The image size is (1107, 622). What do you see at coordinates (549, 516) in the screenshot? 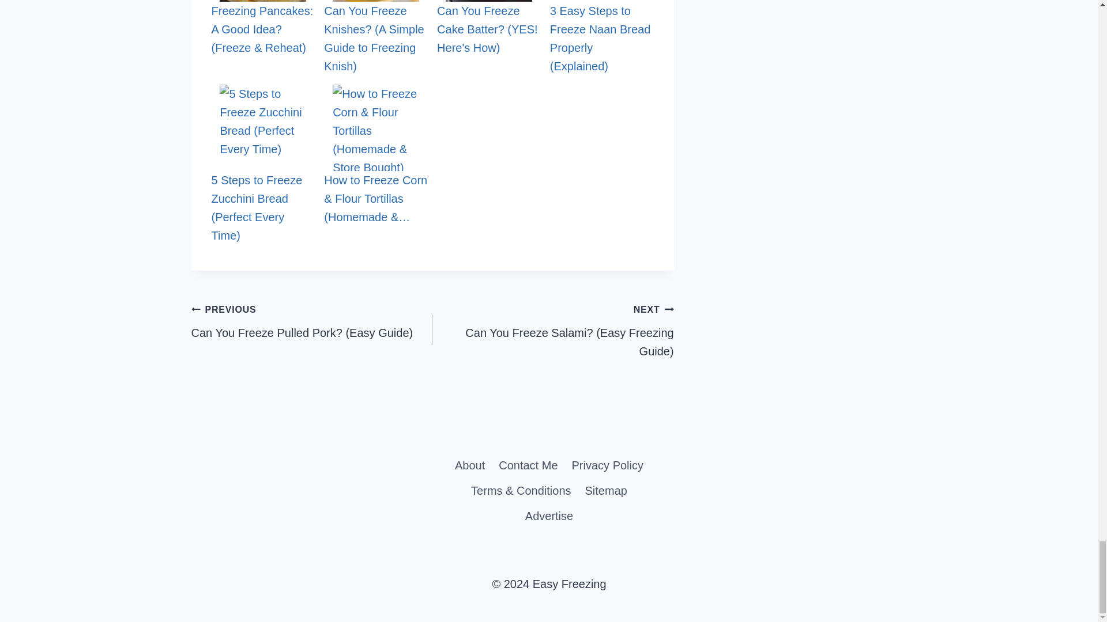
I see `Advertise` at bounding box center [549, 516].